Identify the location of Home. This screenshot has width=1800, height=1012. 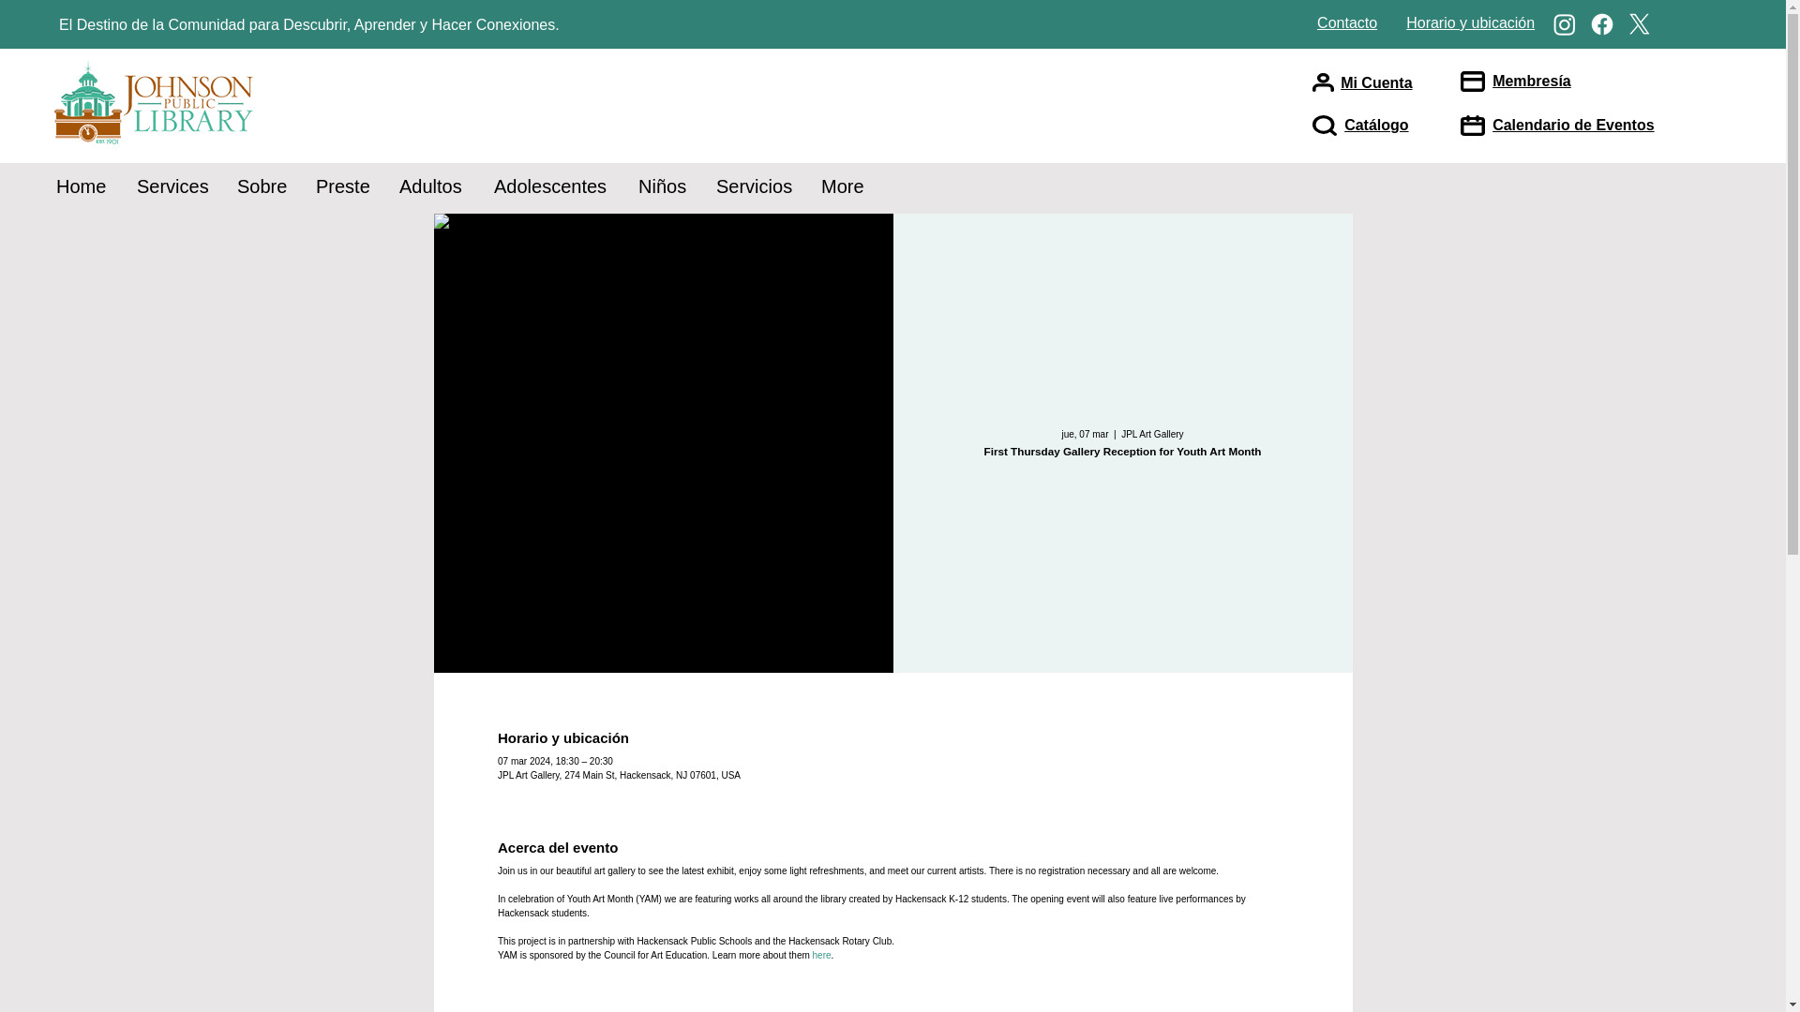
(82, 186).